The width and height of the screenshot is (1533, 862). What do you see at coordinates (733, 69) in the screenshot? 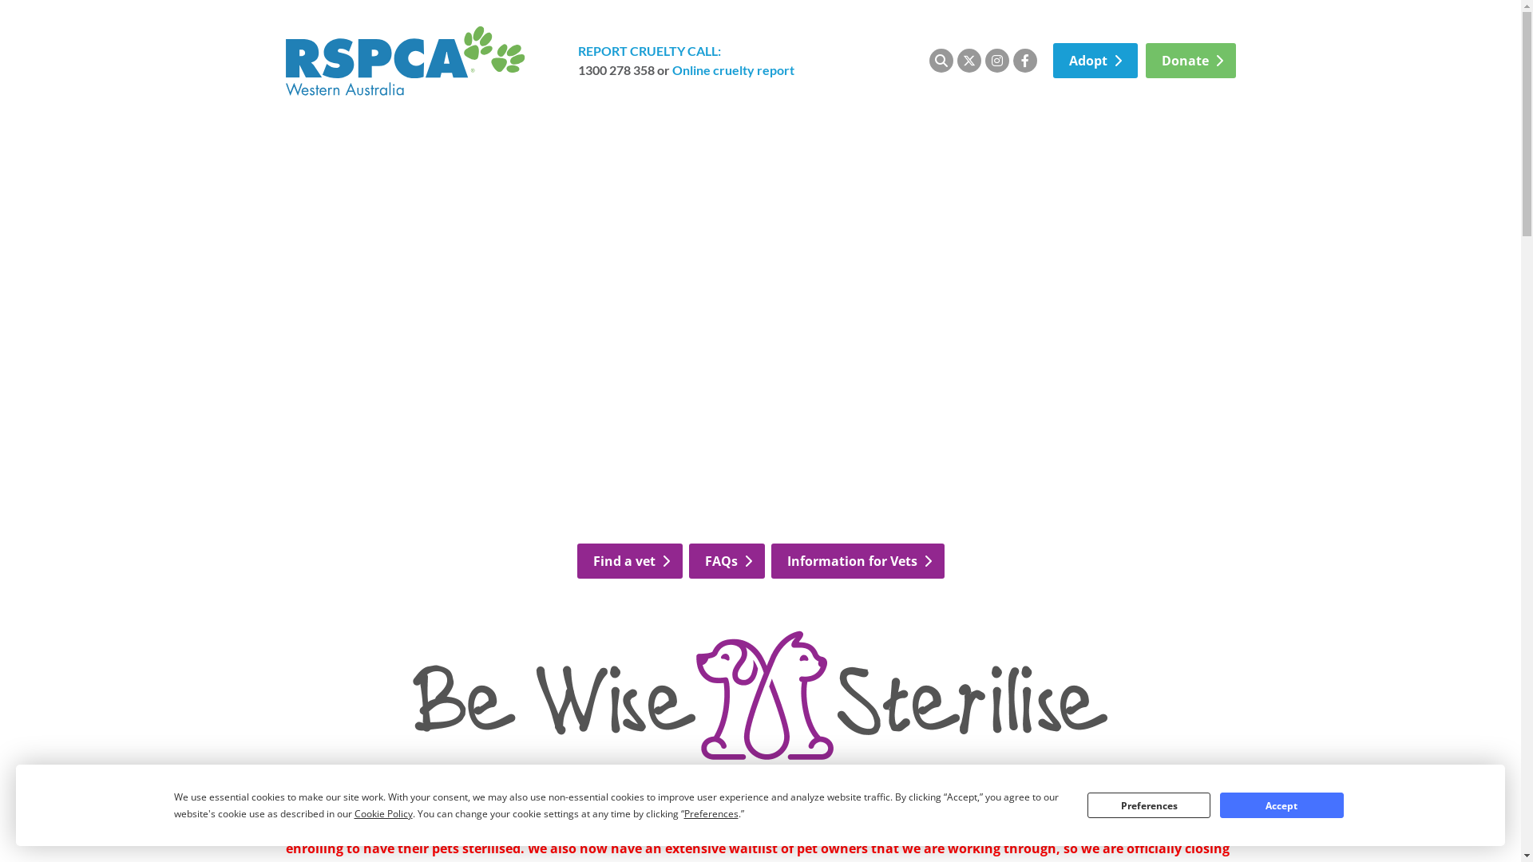
I see `Online cruelty report` at bounding box center [733, 69].